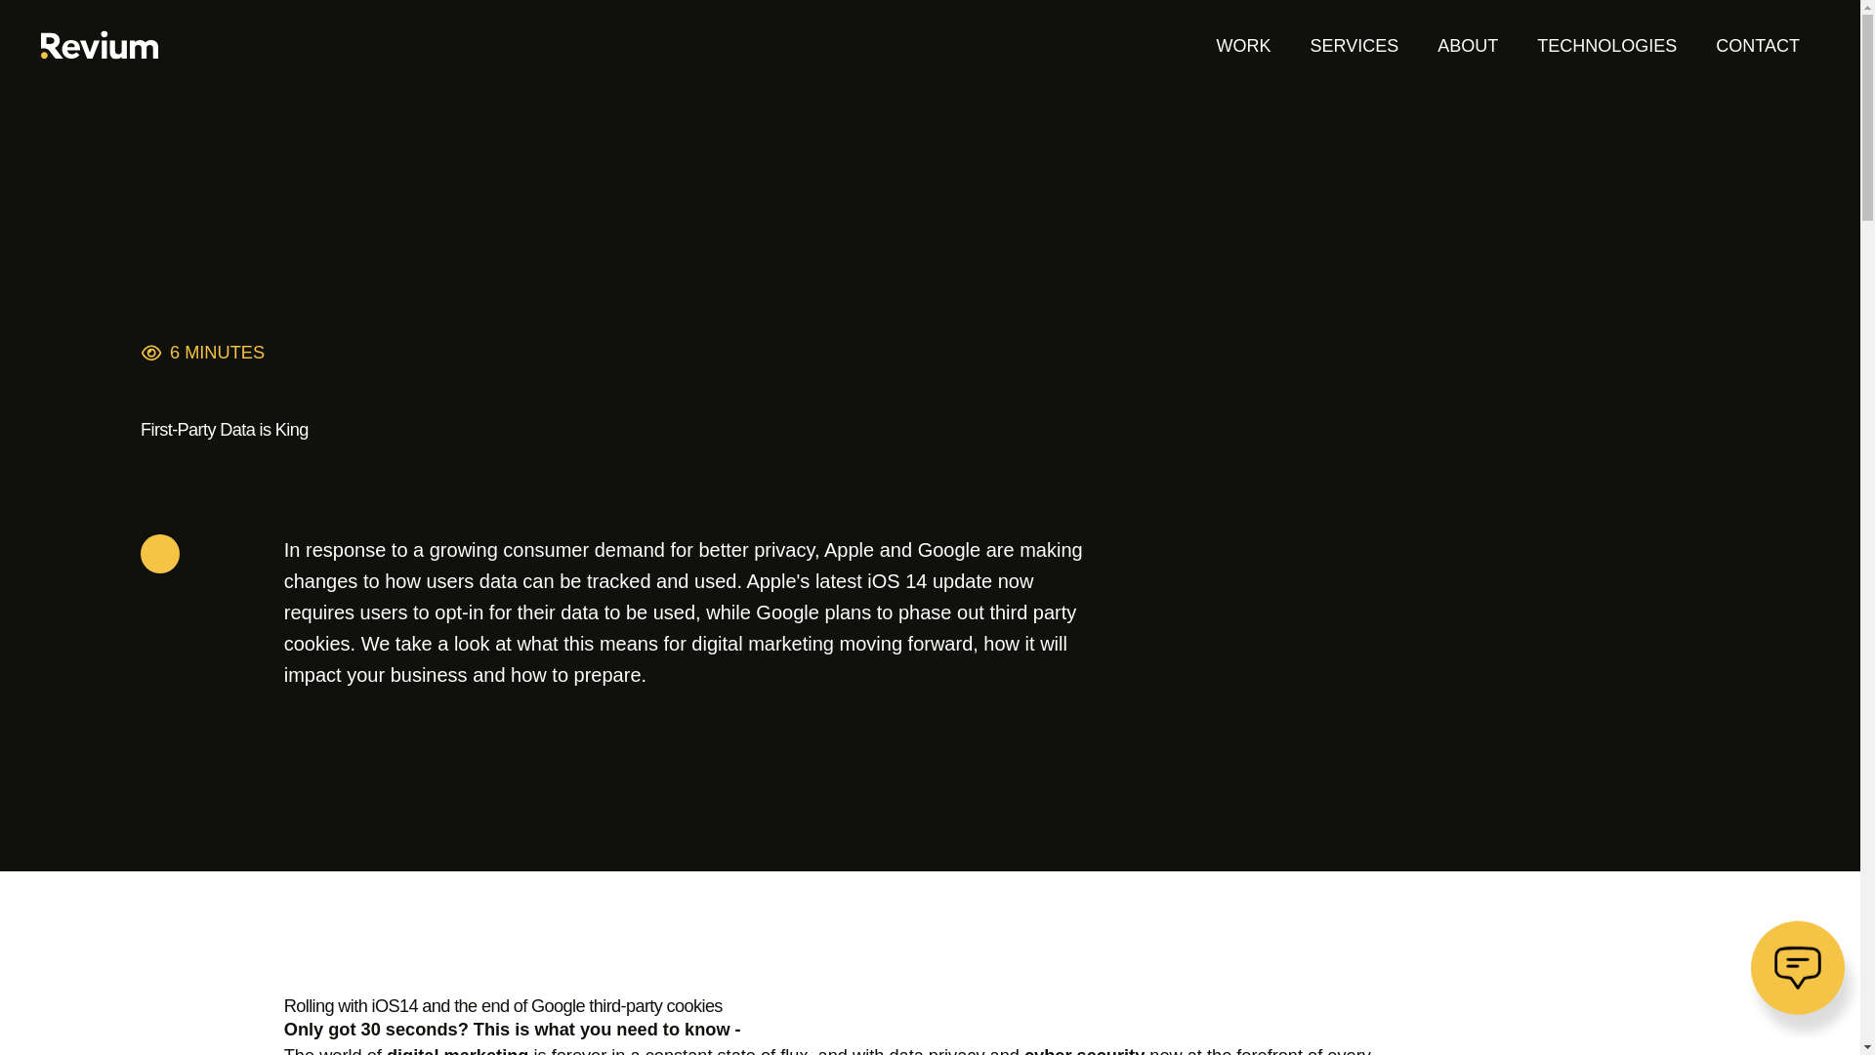 The image size is (1875, 1055). I want to click on cyber security, so click(1084, 1051).